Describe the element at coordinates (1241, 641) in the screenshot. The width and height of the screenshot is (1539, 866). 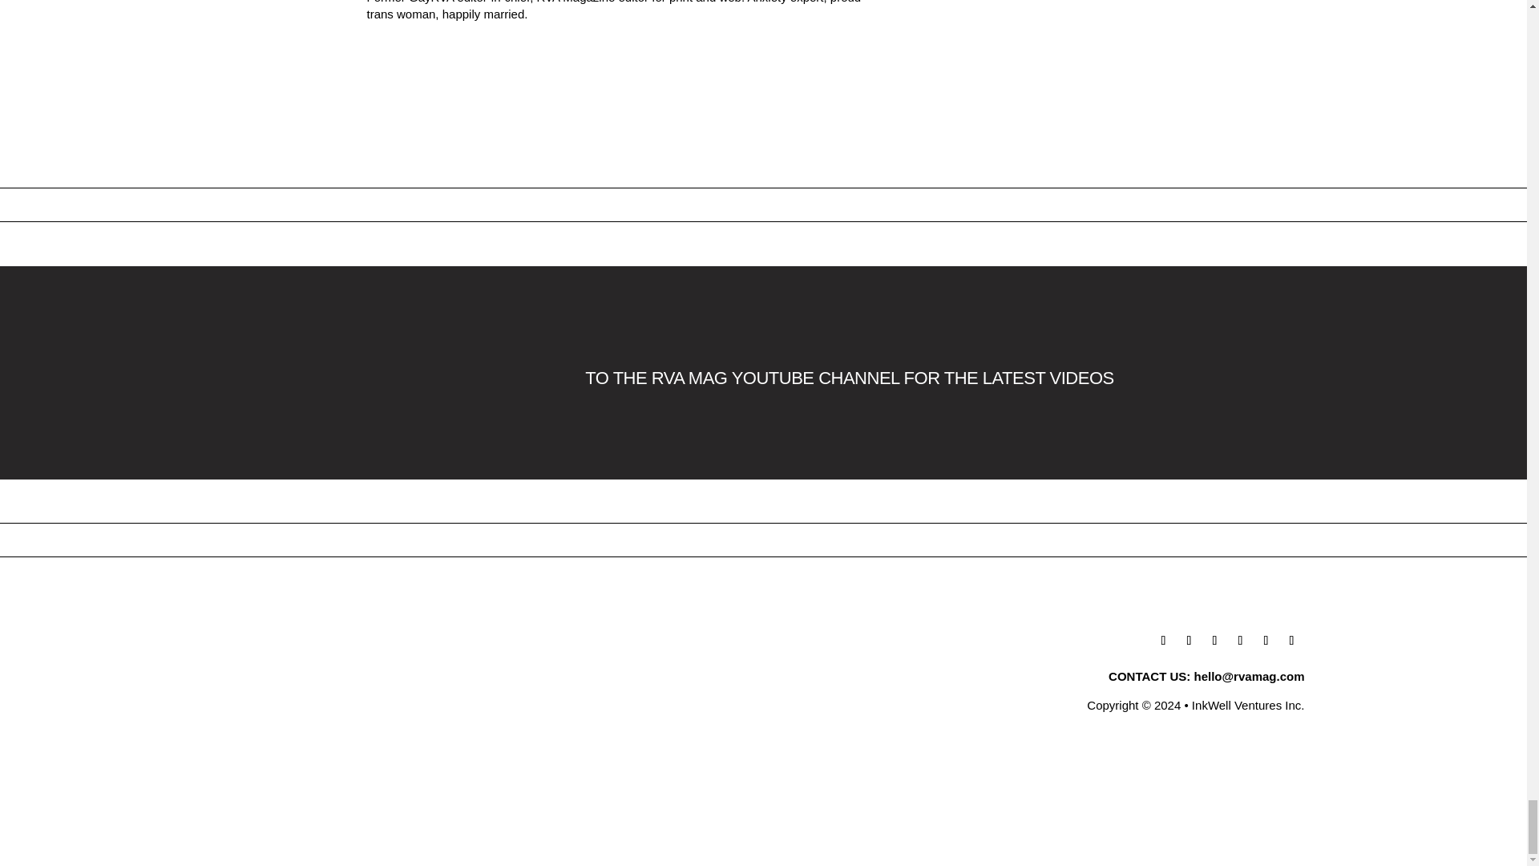
I see `Follow on Instagram` at that location.